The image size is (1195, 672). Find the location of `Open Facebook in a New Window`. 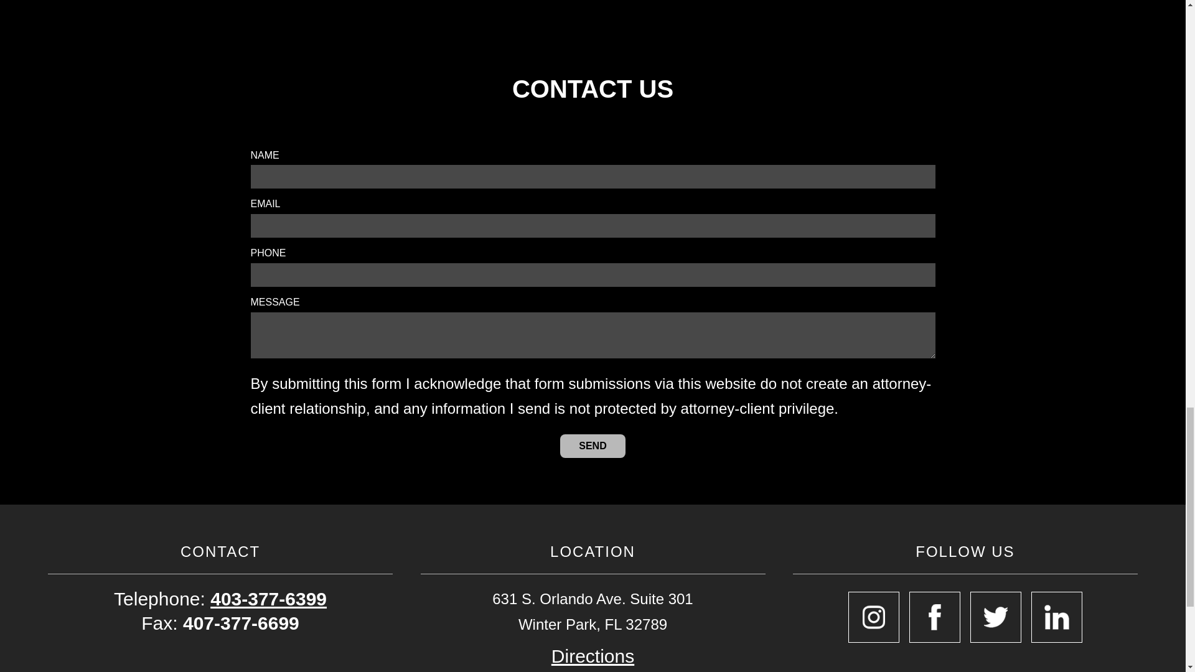

Open Facebook in a New Window is located at coordinates (935, 617).